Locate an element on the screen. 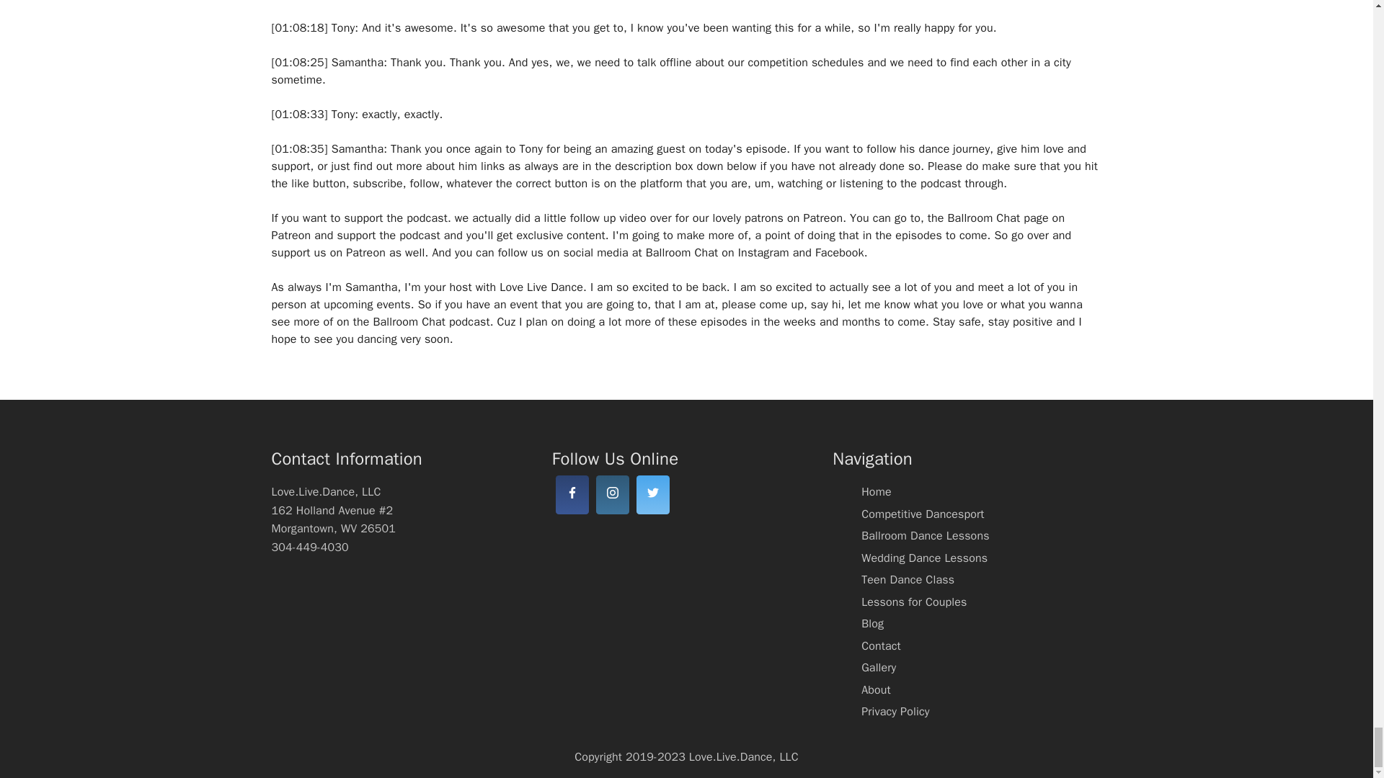  Teen Dance Class is located at coordinates (908, 579).